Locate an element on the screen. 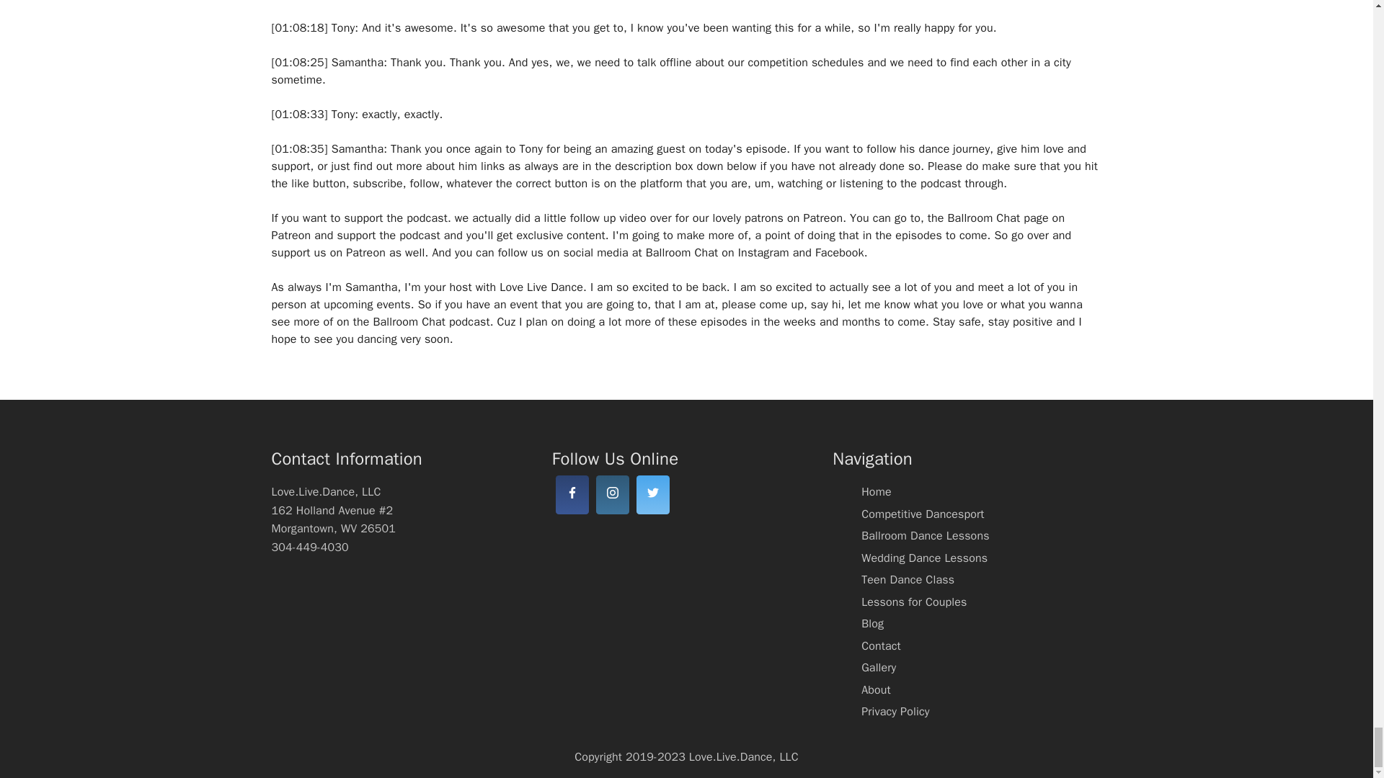  Teen Dance Class is located at coordinates (908, 579).